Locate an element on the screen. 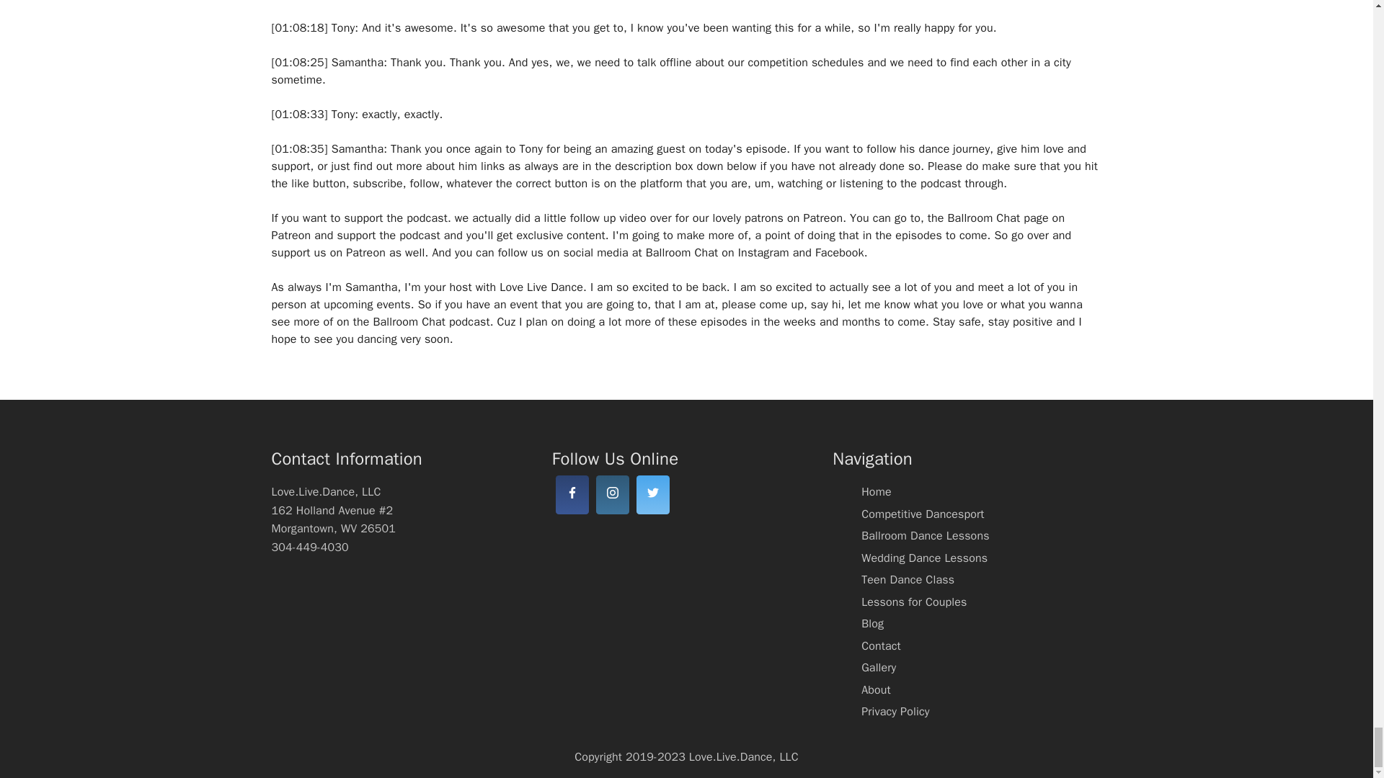  Teen Dance Class is located at coordinates (908, 579).